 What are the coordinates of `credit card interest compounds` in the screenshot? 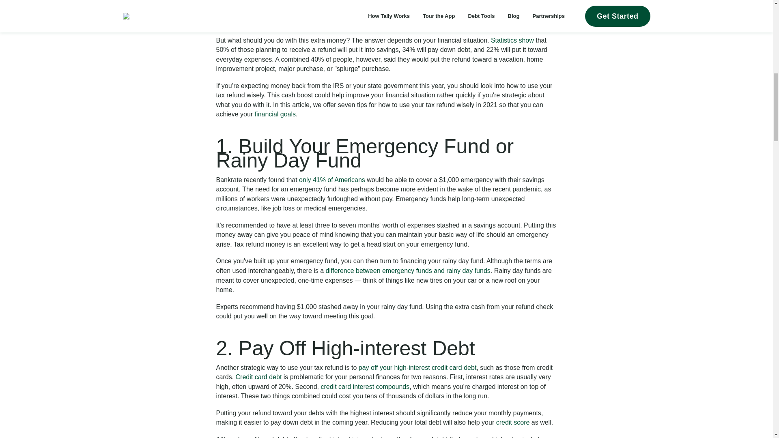 It's located at (364, 387).